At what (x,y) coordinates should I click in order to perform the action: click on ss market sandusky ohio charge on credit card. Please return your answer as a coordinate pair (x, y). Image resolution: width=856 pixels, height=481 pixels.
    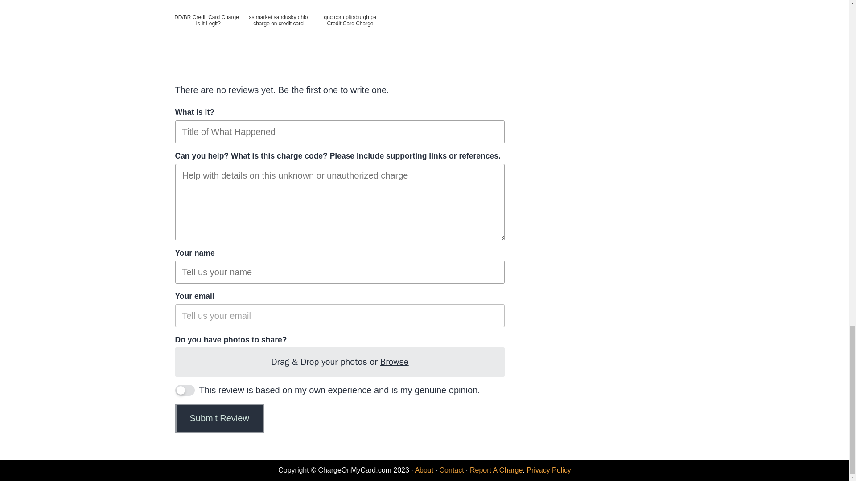
    Looking at the image, I should click on (278, 24).